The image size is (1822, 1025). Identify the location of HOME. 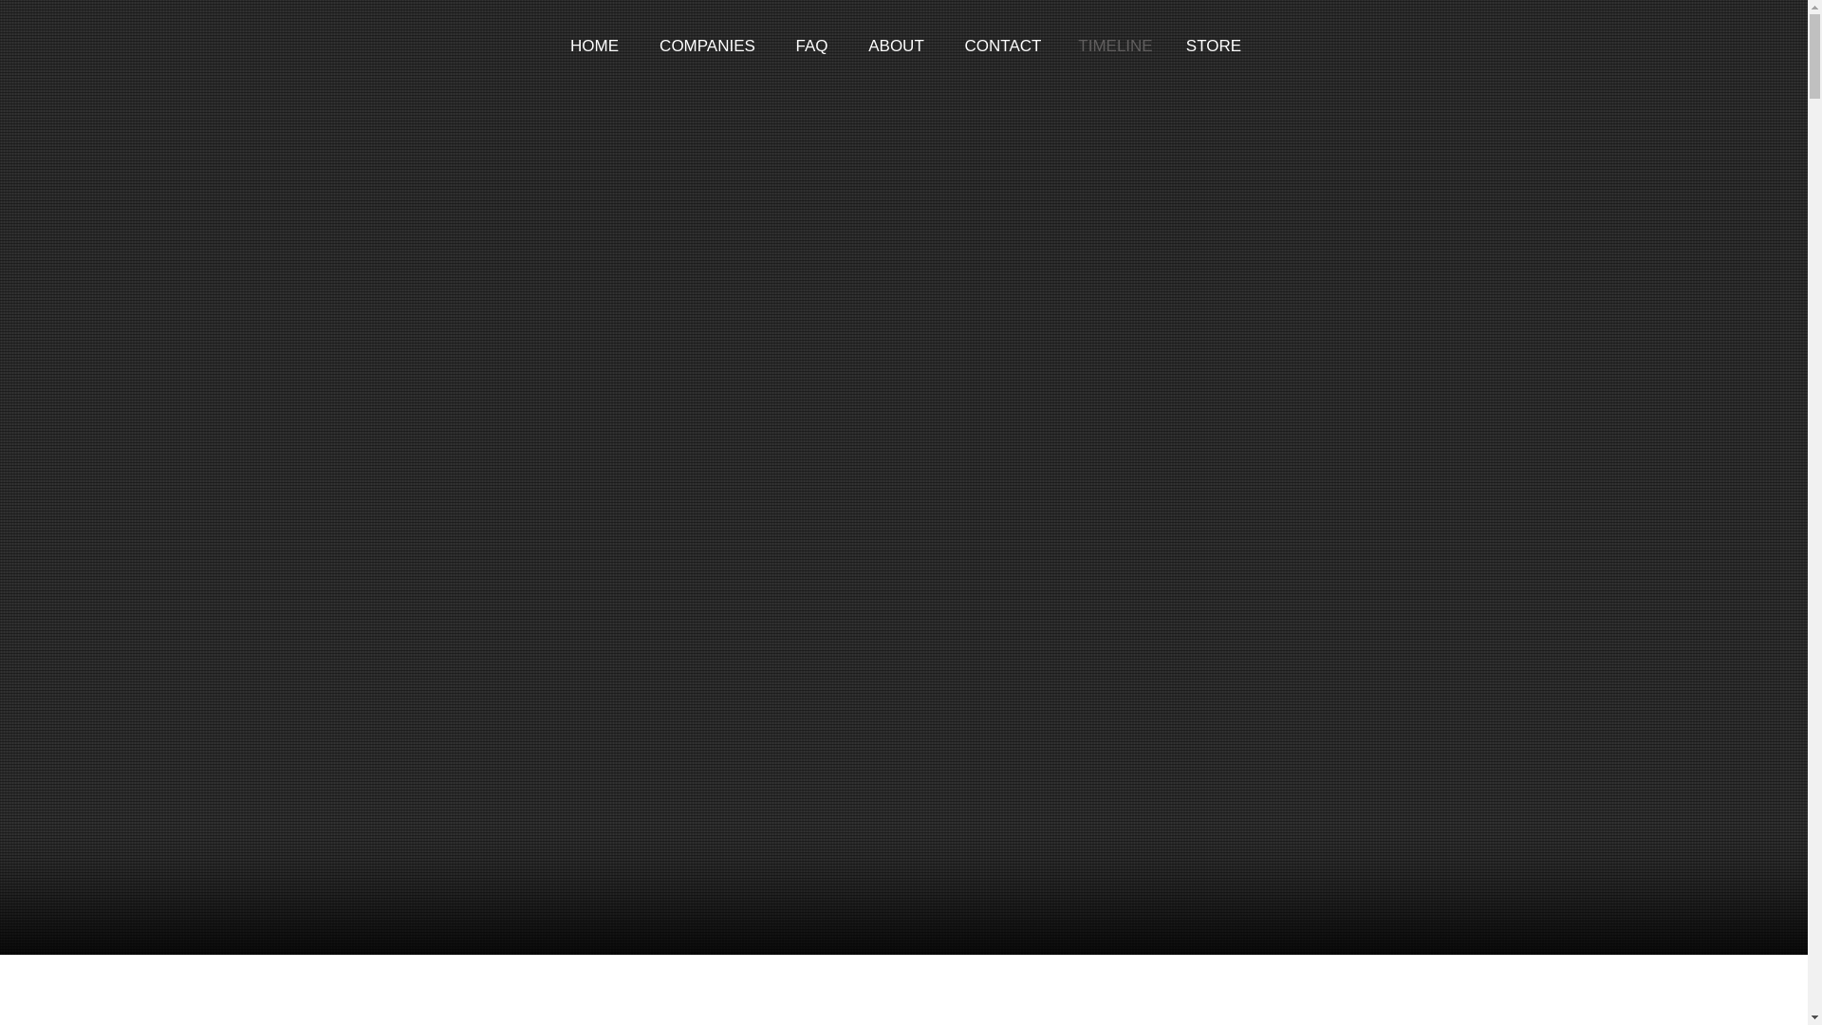
(594, 46).